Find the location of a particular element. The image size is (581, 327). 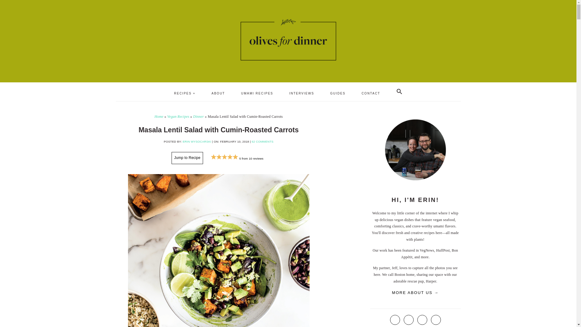

Home is located at coordinates (159, 117).